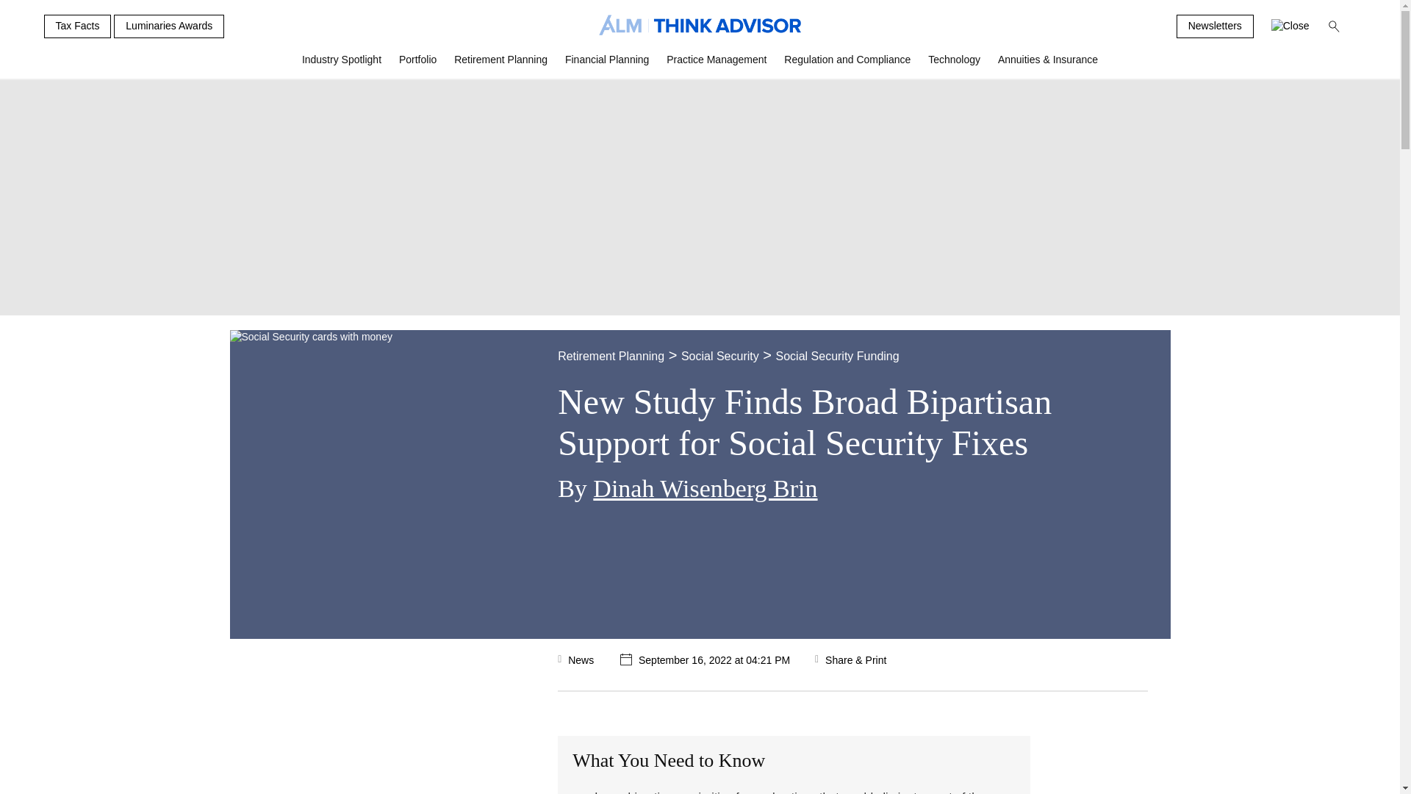 The width and height of the screenshot is (1411, 794). Describe the element at coordinates (1216, 26) in the screenshot. I see `Newsletters` at that location.